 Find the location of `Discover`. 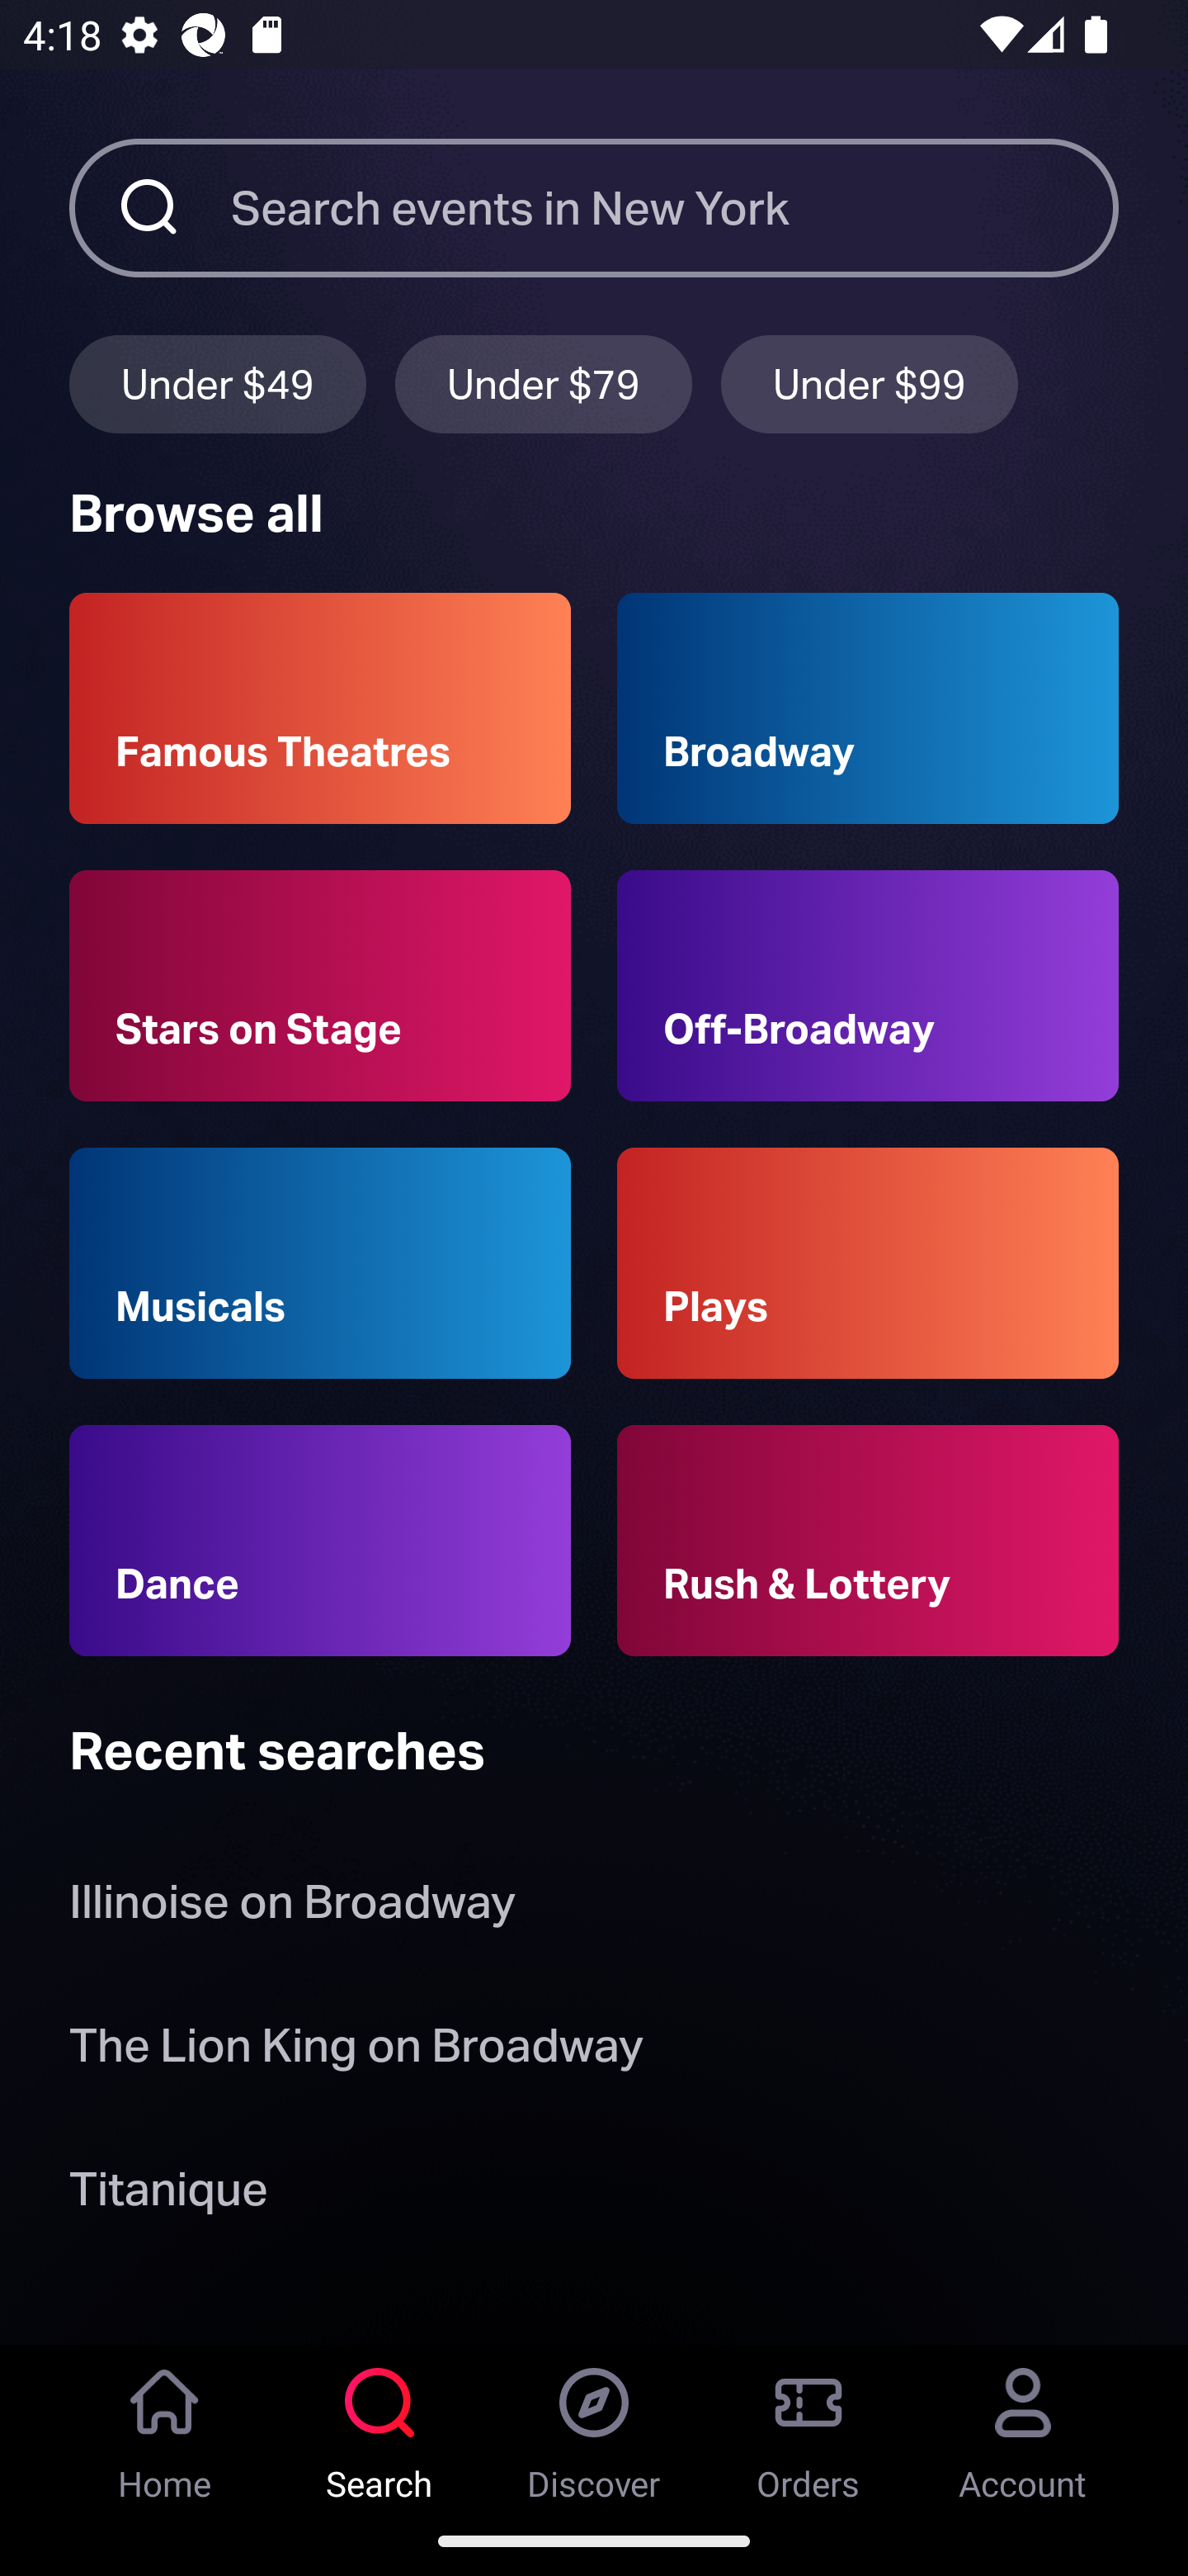

Discover is located at coordinates (594, 2425).